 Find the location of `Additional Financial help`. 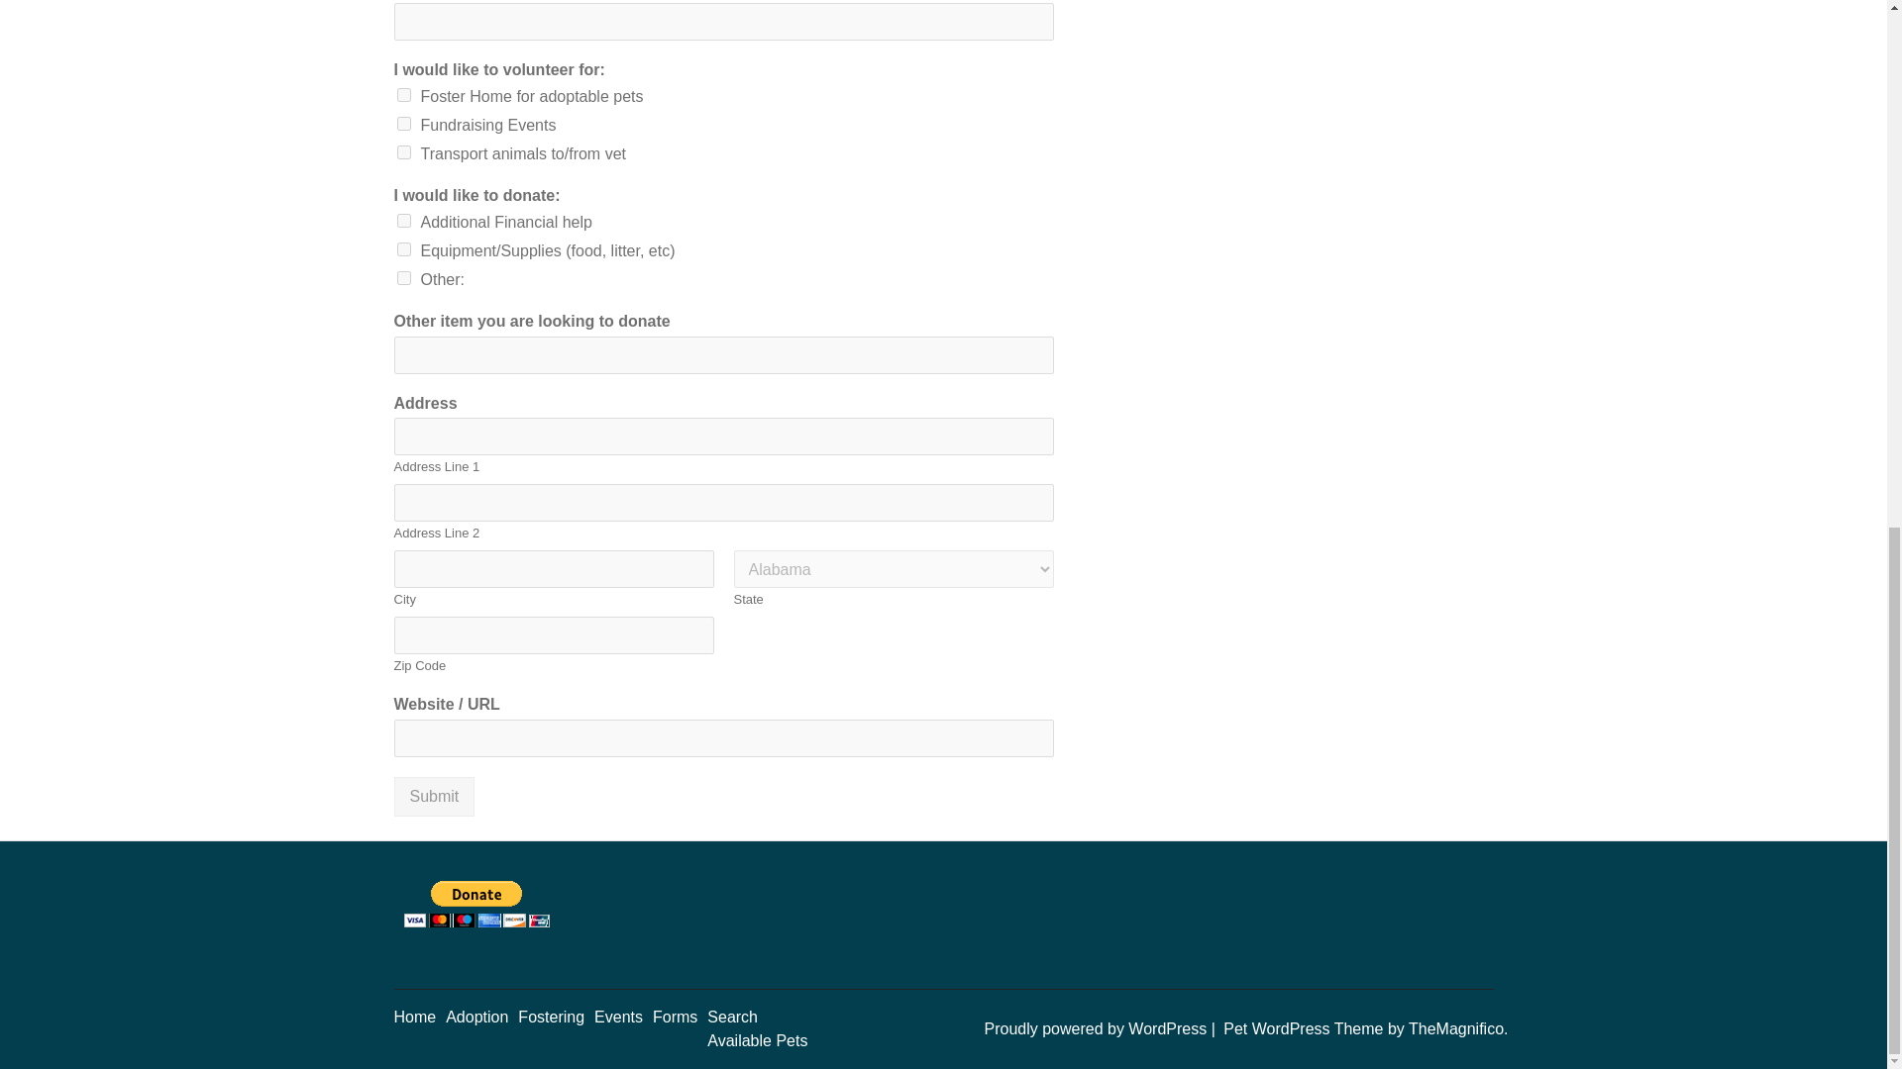

Additional Financial help is located at coordinates (402, 221).